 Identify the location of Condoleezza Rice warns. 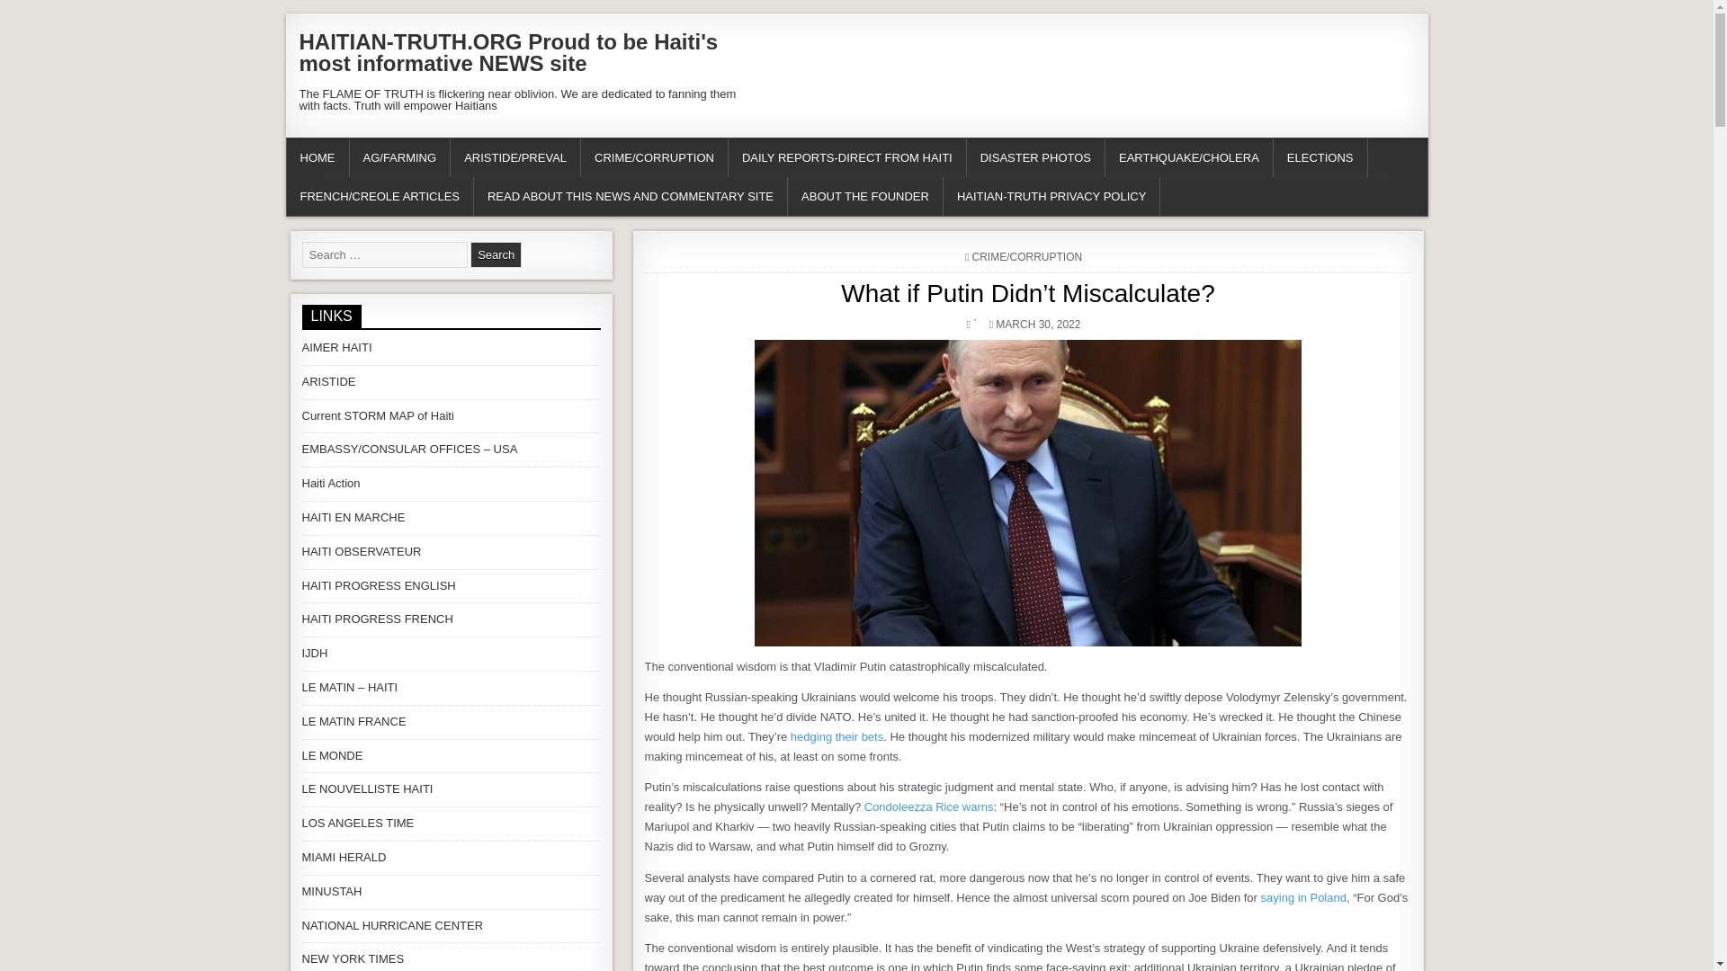
(929, 806).